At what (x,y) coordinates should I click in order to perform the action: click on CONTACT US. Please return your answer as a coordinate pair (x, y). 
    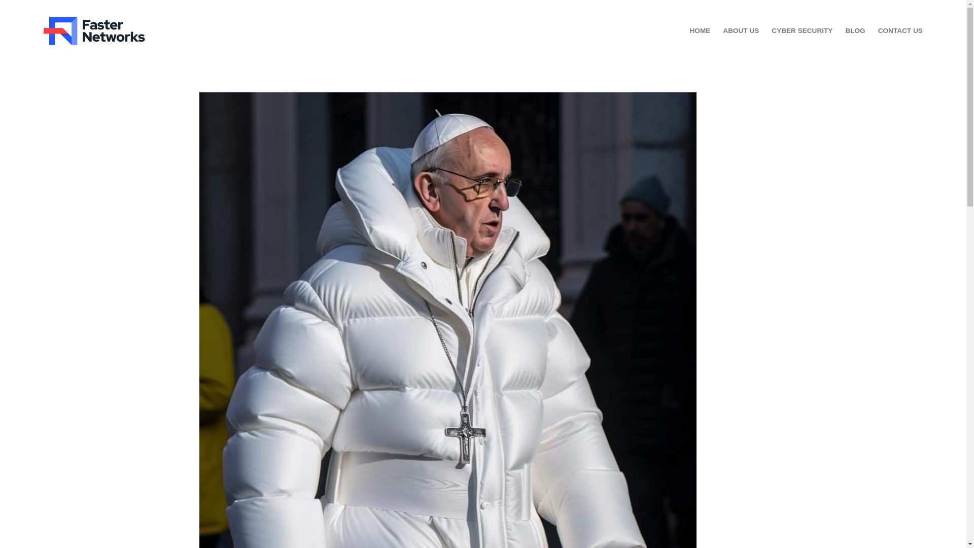
    Looking at the image, I should click on (900, 30).